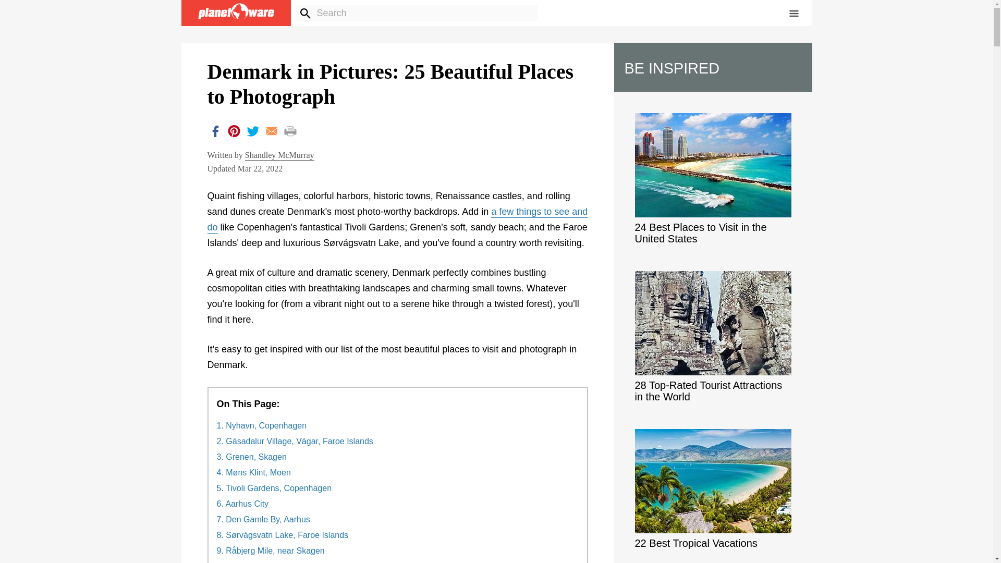 The image size is (1001, 563). I want to click on 6. Aarhus City, so click(243, 504).